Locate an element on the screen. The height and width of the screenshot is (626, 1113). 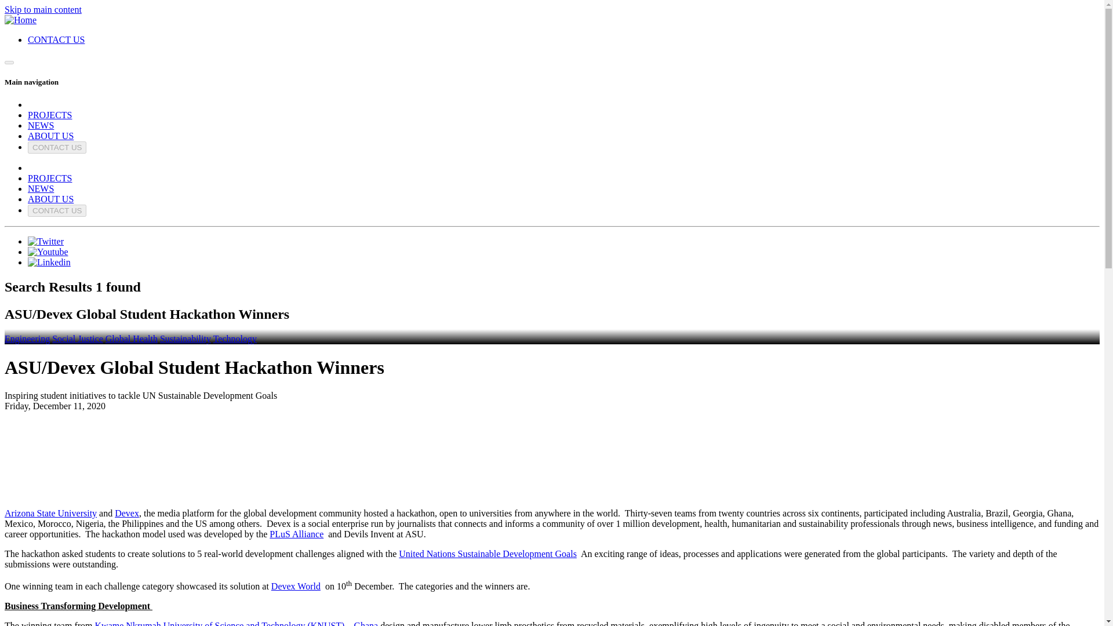
ABOUT US is located at coordinates (50, 136).